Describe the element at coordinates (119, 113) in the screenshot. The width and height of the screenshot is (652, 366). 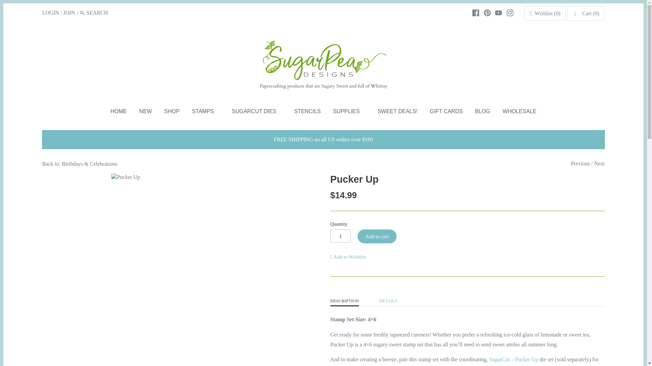
I see `HOME` at that location.